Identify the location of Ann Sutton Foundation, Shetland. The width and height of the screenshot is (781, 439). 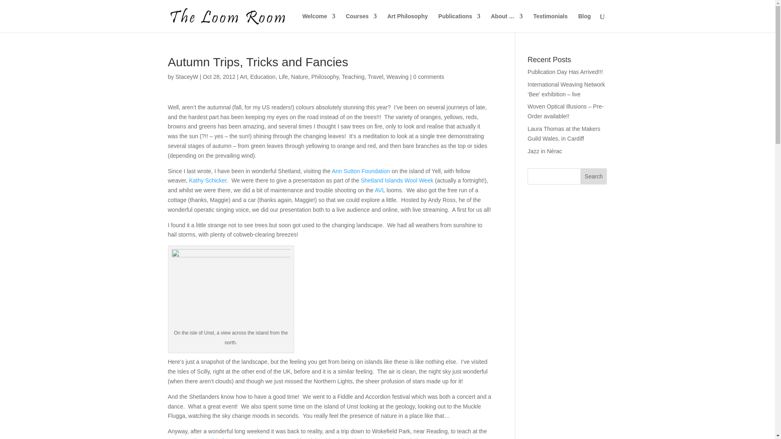
(361, 171).